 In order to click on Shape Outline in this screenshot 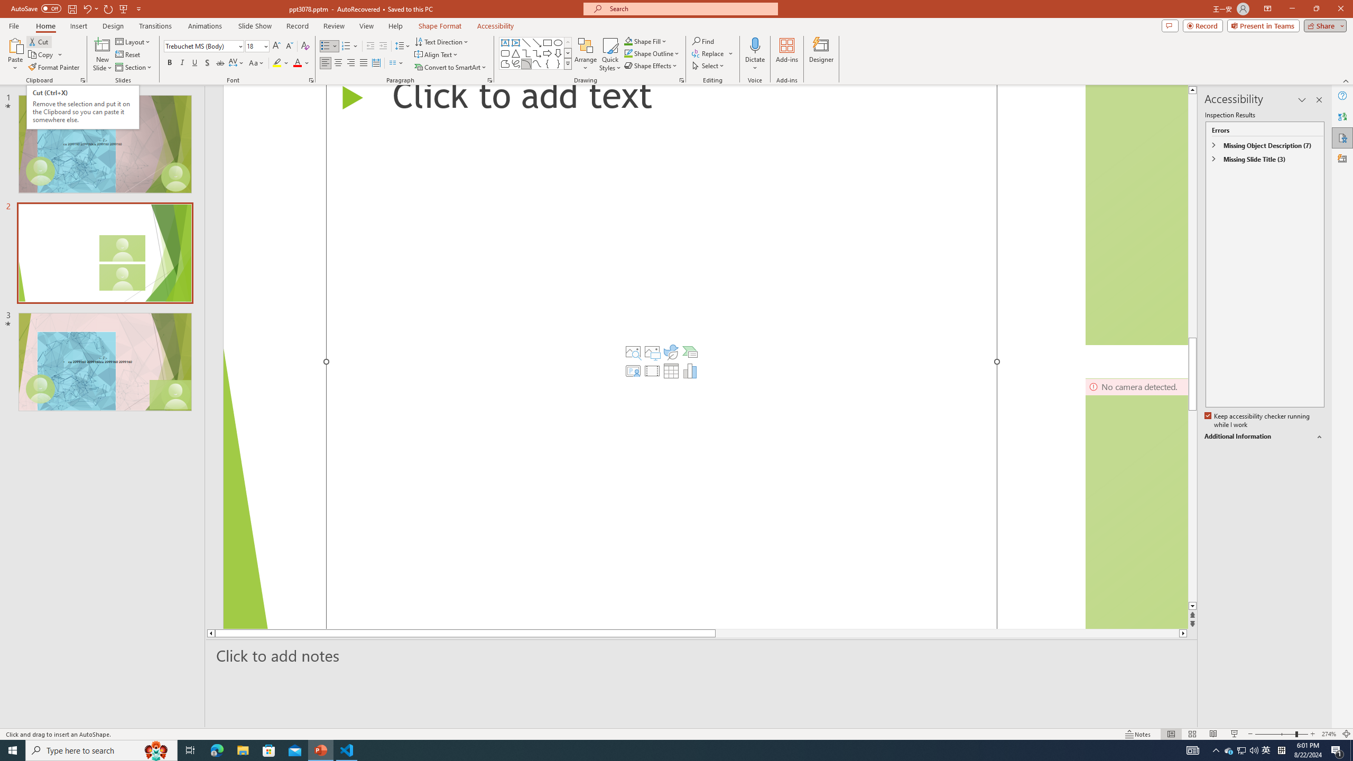, I will do `click(652, 53)`.